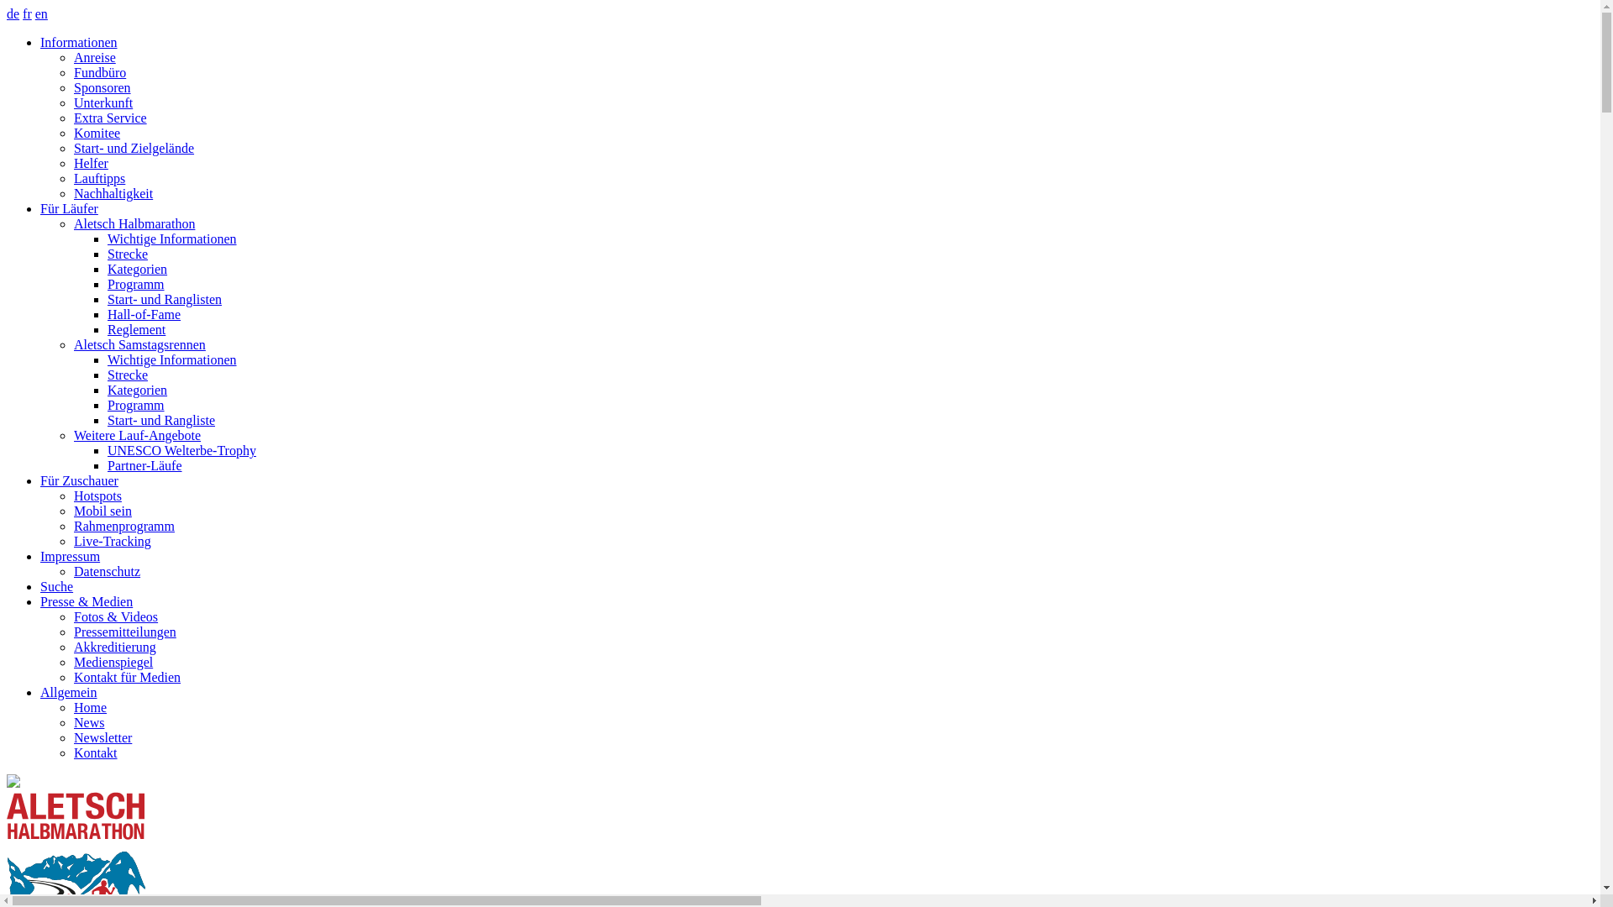  Describe the element at coordinates (165, 299) in the screenshot. I see `Start- und Ranglisten` at that location.